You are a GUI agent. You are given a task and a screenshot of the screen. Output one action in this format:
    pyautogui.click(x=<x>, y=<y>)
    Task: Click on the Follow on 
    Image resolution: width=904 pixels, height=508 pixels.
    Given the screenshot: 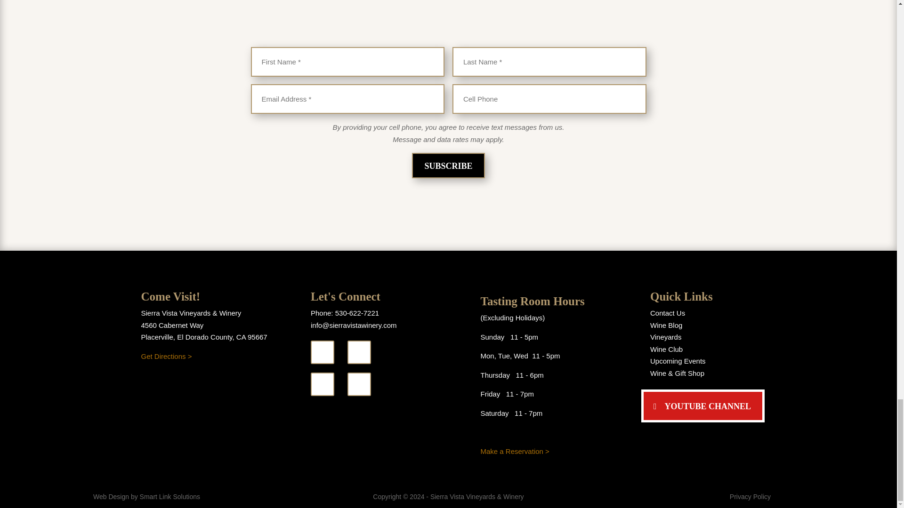 What is the action you would take?
    pyautogui.click(x=323, y=384)
    